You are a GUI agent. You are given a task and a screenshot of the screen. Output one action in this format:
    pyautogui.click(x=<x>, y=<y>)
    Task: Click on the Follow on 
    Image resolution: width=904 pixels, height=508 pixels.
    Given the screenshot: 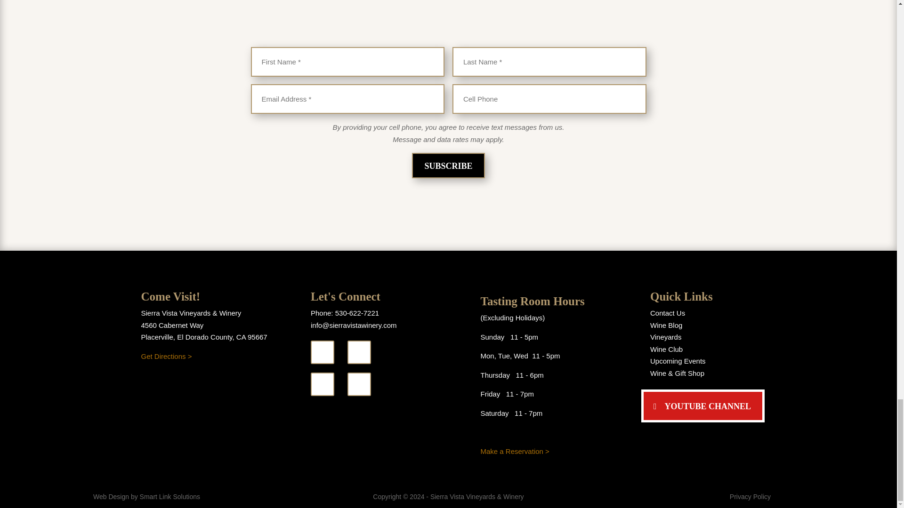 What is the action you would take?
    pyautogui.click(x=323, y=384)
    